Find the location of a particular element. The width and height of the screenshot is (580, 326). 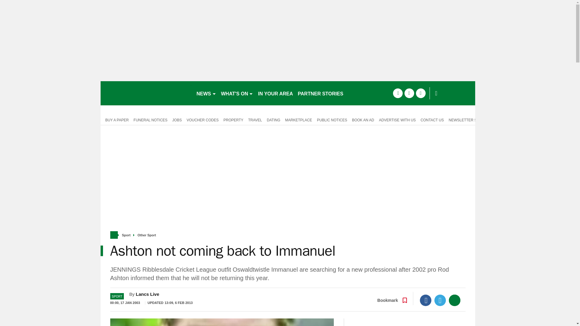

Facebook is located at coordinates (426, 300).